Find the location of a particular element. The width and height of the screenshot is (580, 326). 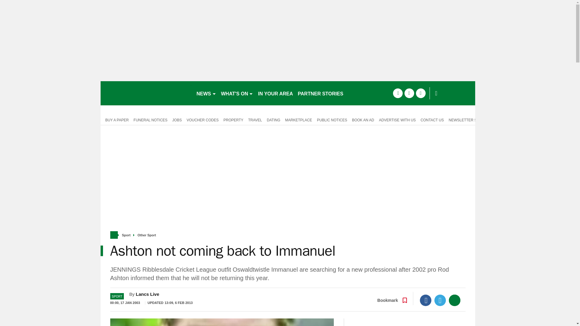

Facebook is located at coordinates (426, 300).